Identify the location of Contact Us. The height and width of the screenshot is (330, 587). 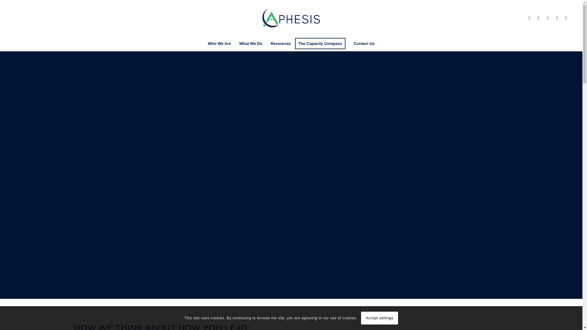
(364, 43).